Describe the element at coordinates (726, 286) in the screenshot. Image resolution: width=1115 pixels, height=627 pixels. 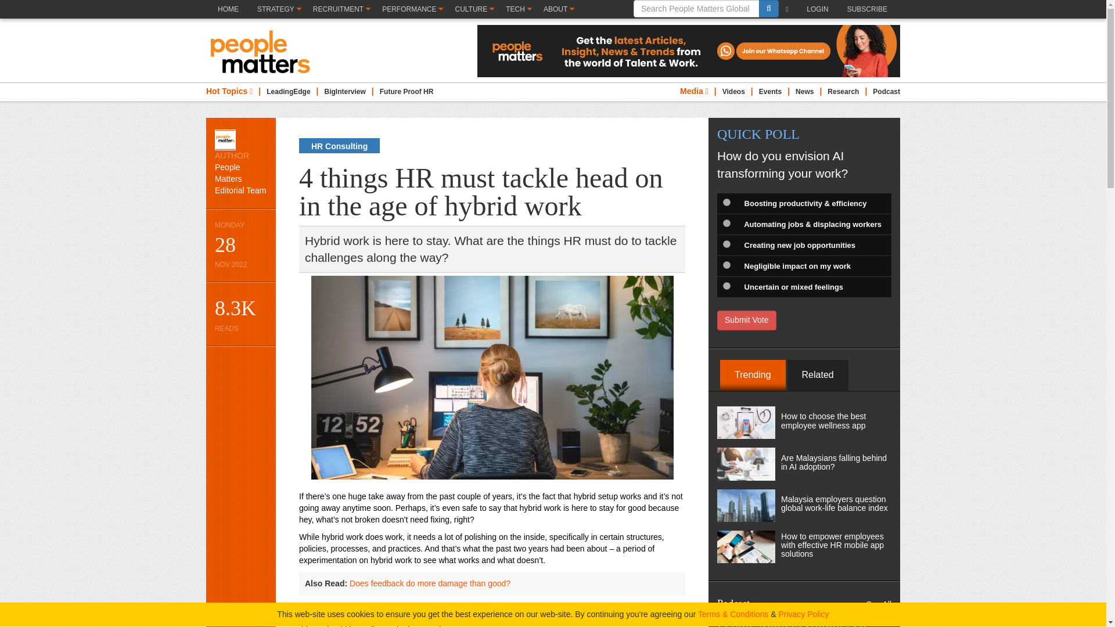
I see `324` at that location.